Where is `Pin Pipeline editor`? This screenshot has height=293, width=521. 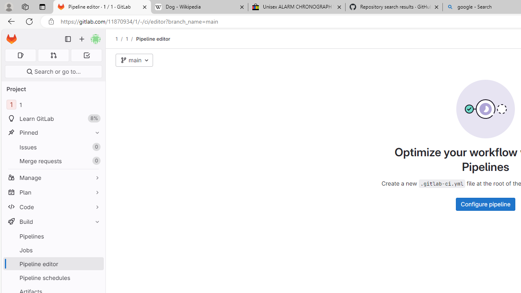 Pin Pipeline editor is located at coordinates (95, 264).